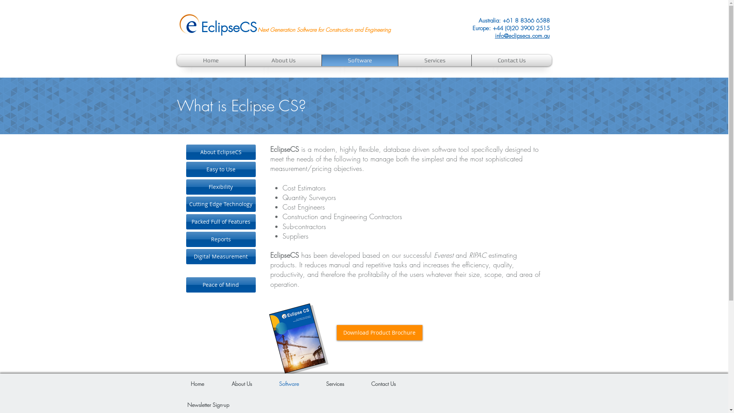 This screenshot has height=413, width=734. Describe the element at coordinates (221, 222) in the screenshot. I see `Packed Full of Features` at that location.